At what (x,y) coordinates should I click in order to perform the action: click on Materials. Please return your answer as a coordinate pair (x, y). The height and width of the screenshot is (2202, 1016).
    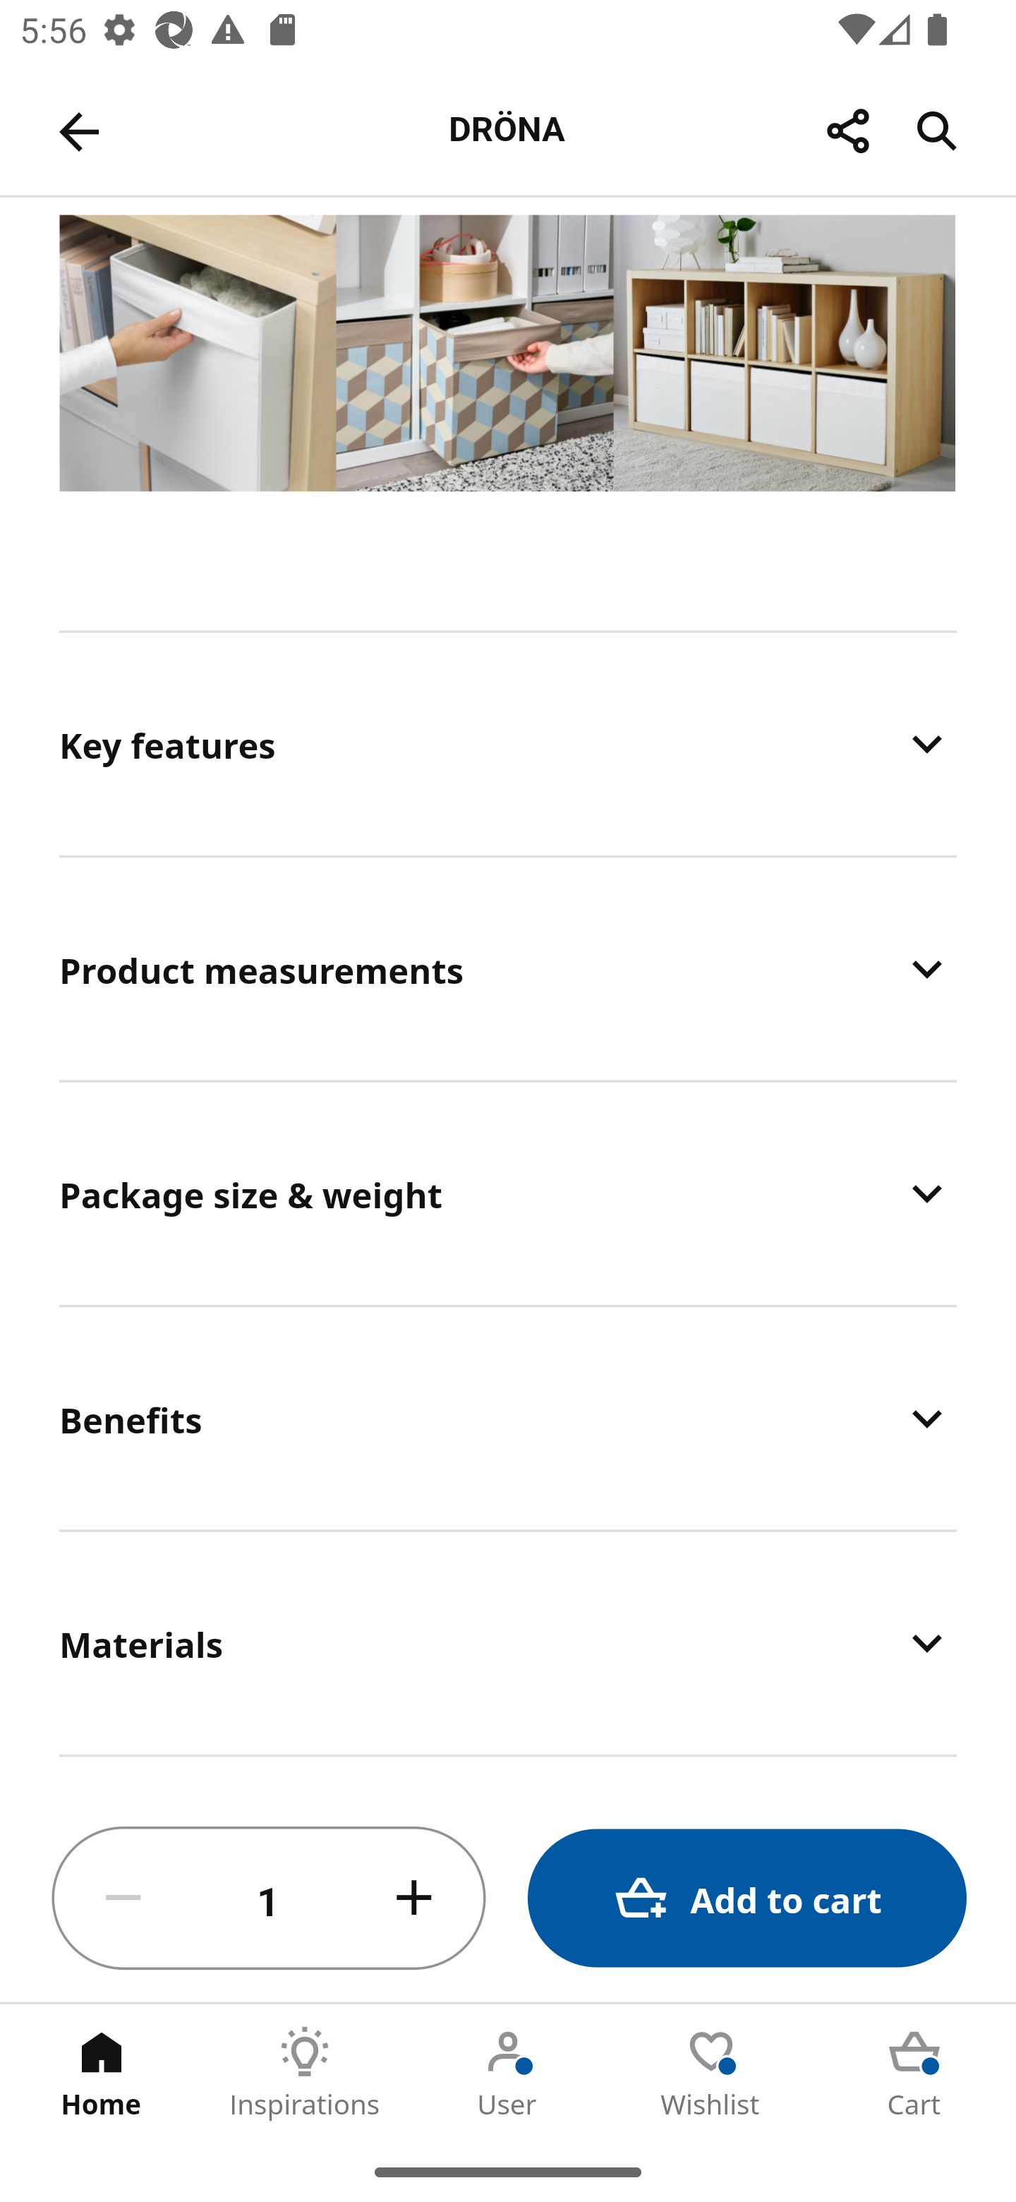
    Looking at the image, I should click on (508, 1643).